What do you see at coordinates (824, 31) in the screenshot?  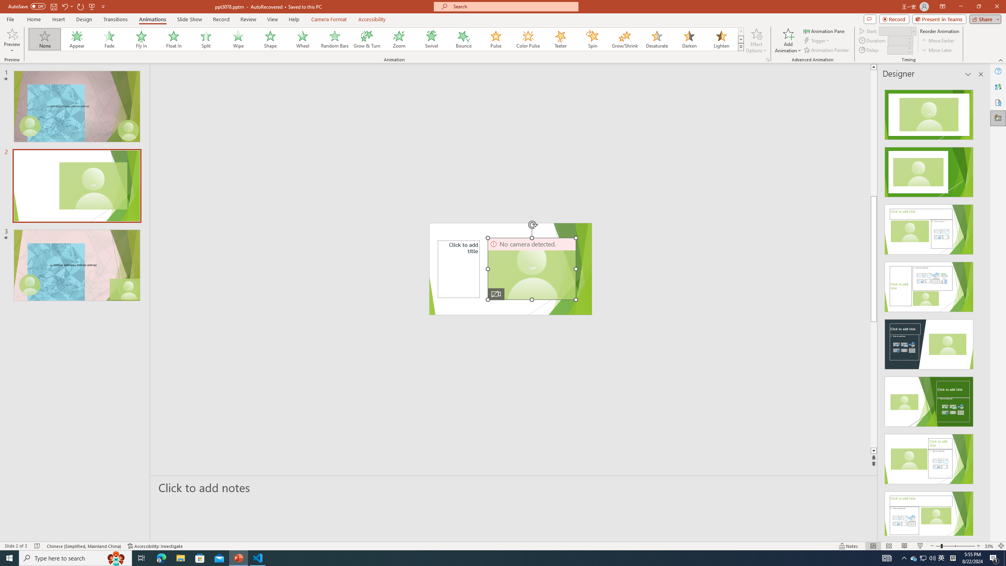 I see `Animation Pane` at bounding box center [824, 31].